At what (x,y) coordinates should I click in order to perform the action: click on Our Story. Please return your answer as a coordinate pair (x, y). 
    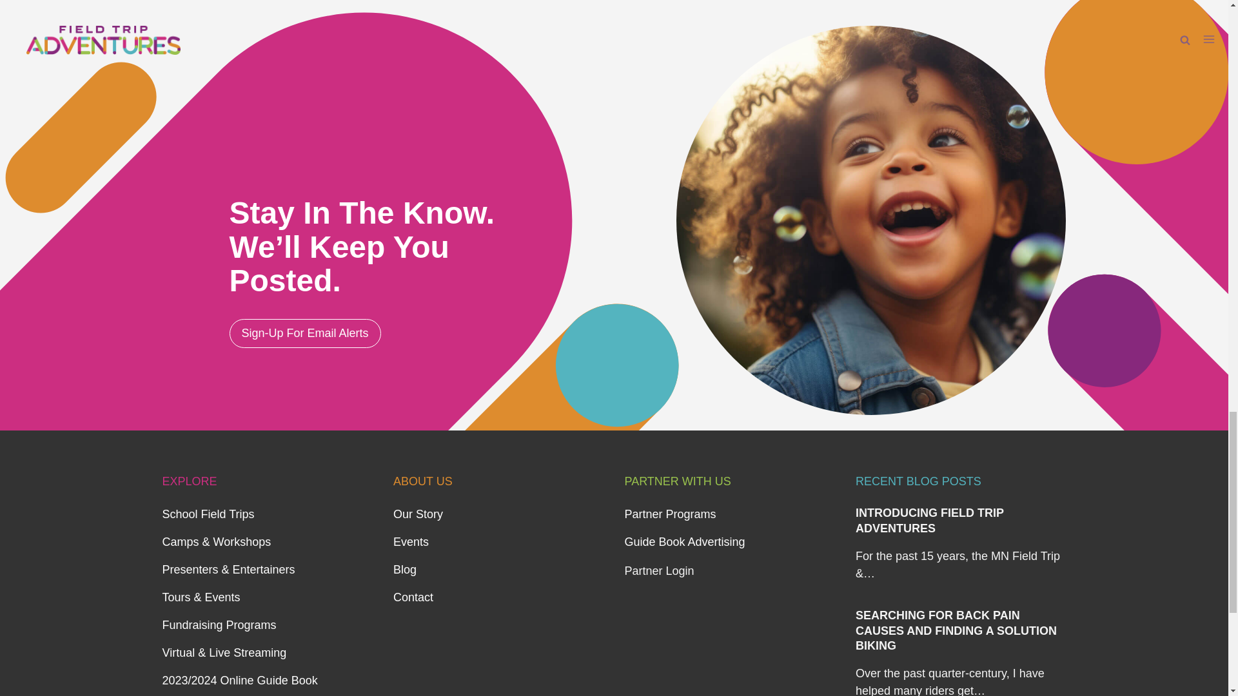
    Looking at the image, I should click on (418, 514).